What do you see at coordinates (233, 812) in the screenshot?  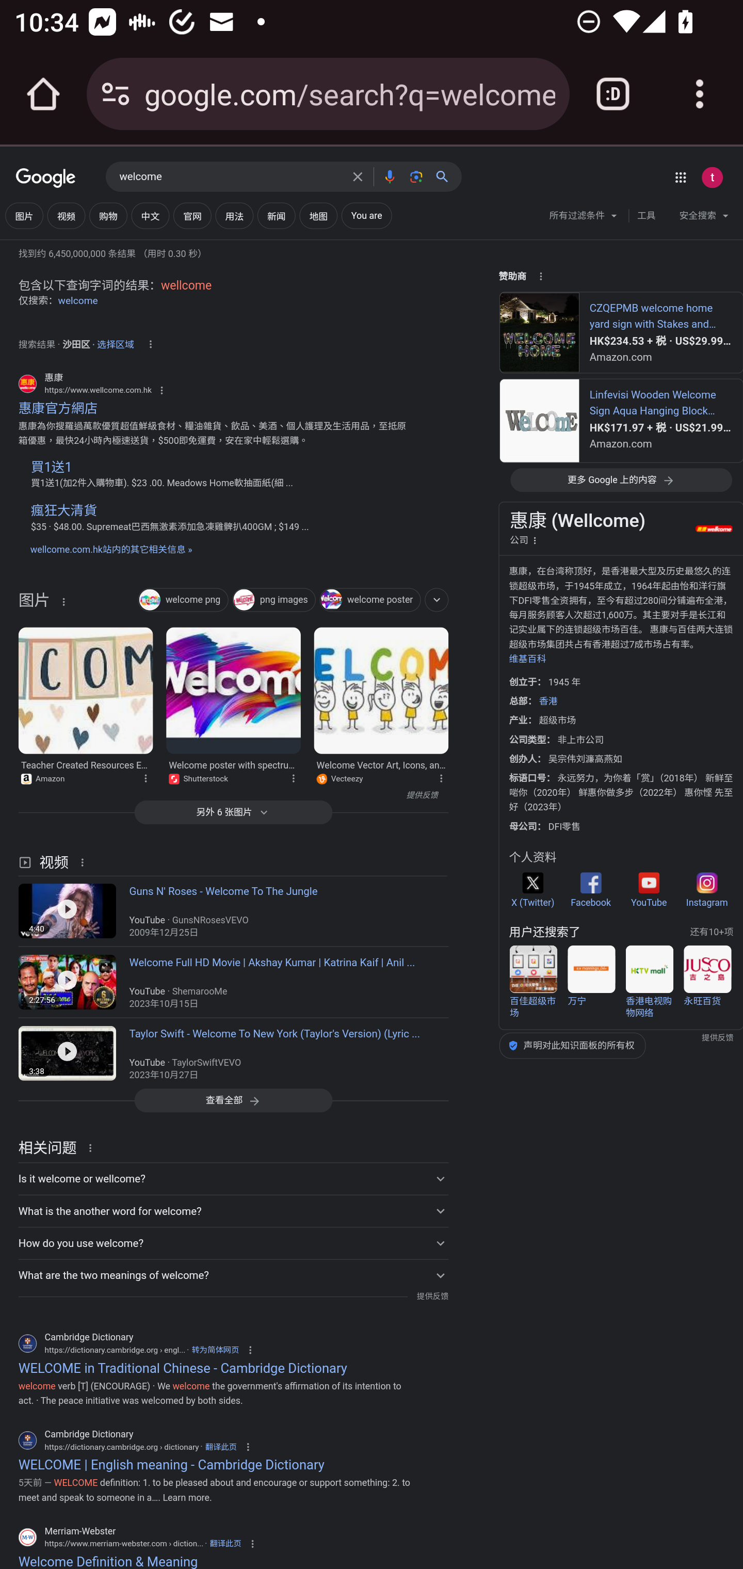 I see `另外 6 张图片` at bounding box center [233, 812].